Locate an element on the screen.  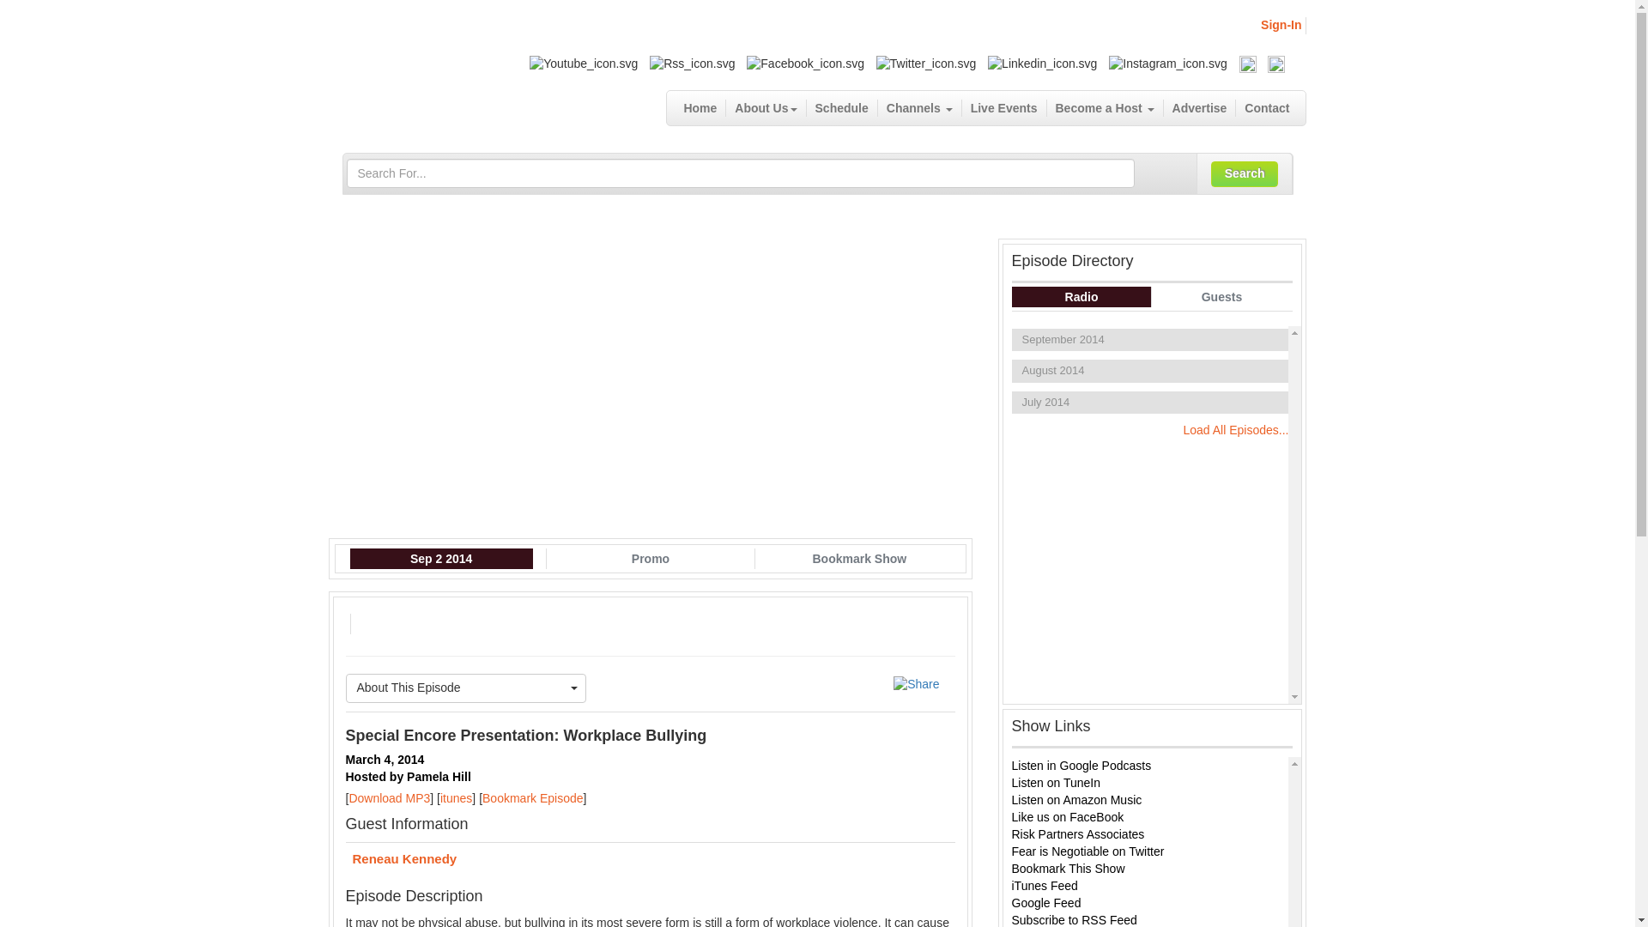
Advertise is located at coordinates (1200, 108).